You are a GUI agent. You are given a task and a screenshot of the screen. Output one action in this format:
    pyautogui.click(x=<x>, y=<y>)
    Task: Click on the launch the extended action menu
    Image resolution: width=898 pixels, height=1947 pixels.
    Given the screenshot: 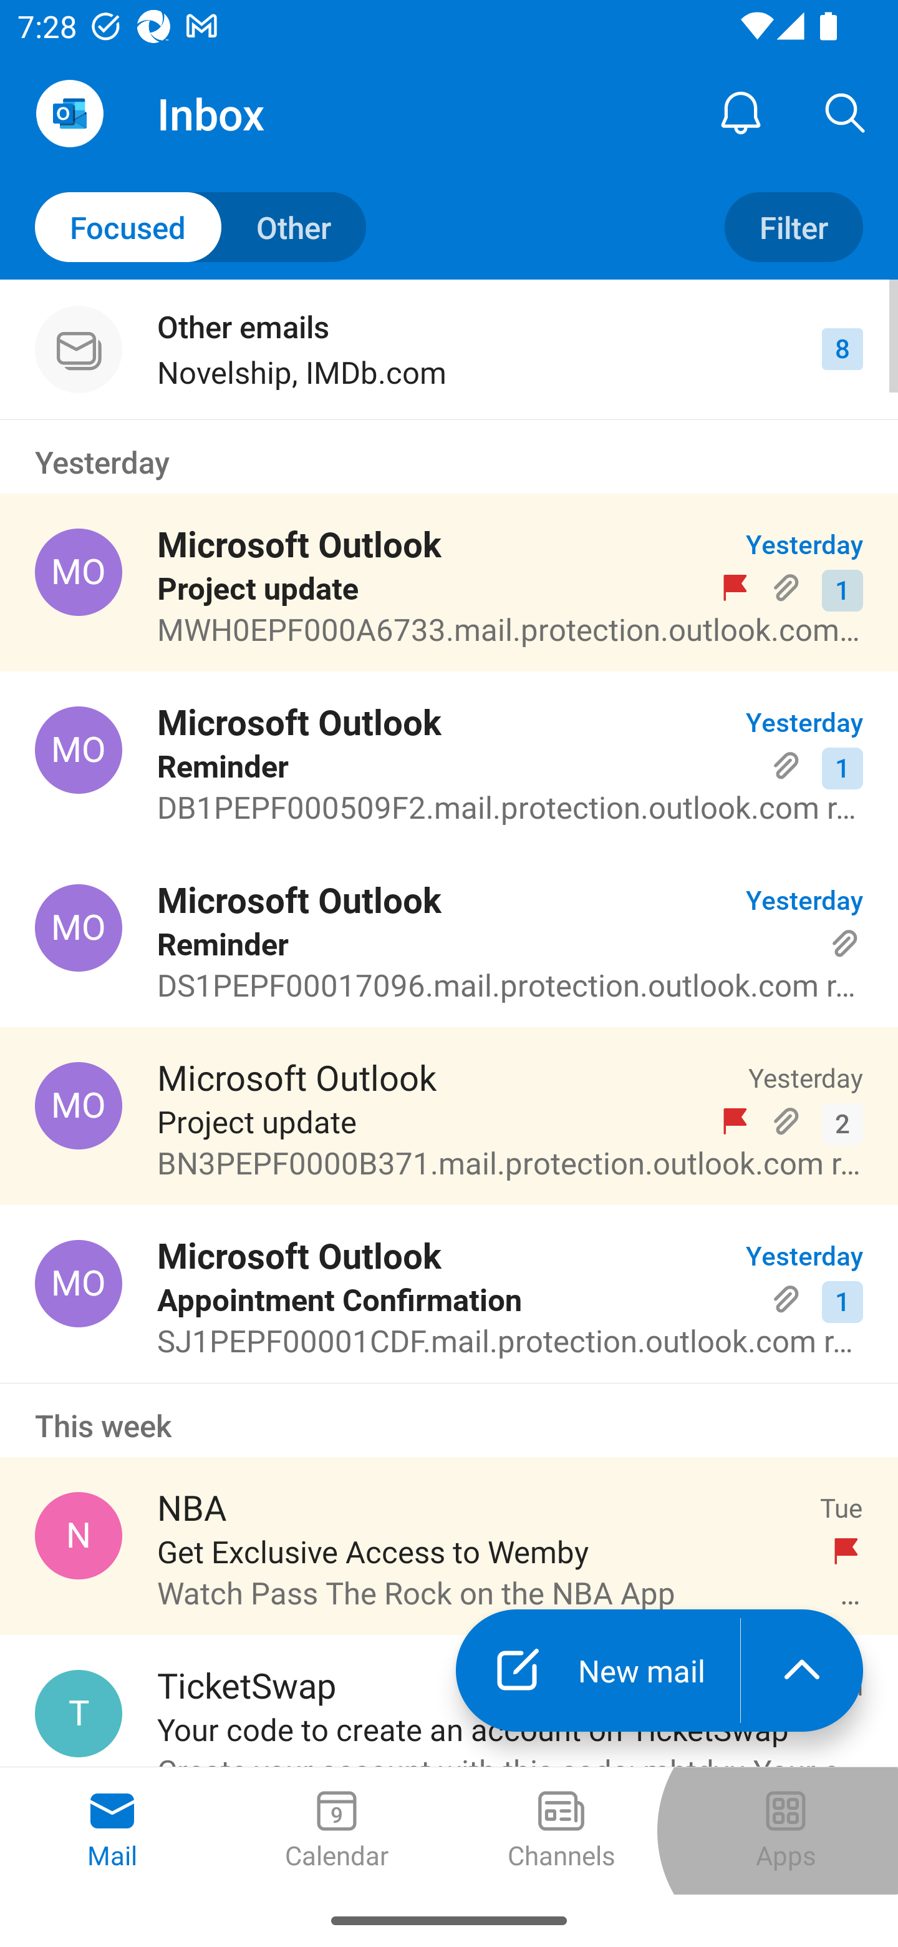 What is the action you would take?
    pyautogui.click(x=802, y=1670)
    